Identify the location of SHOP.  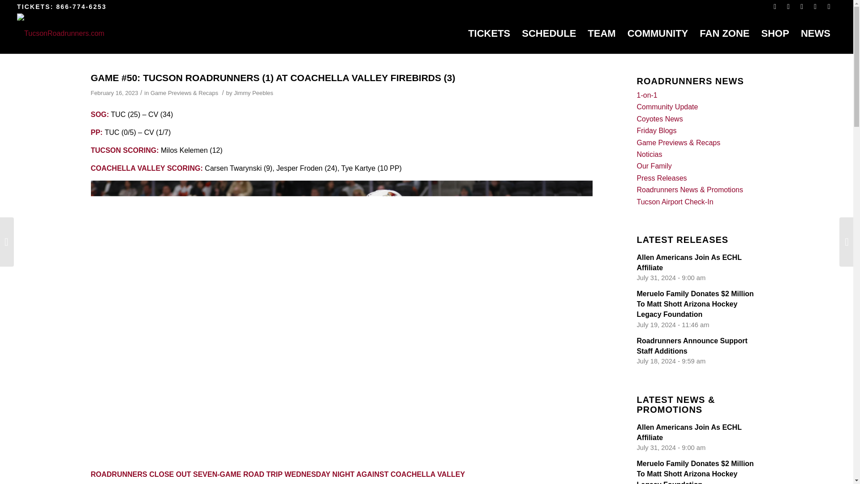
(775, 33).